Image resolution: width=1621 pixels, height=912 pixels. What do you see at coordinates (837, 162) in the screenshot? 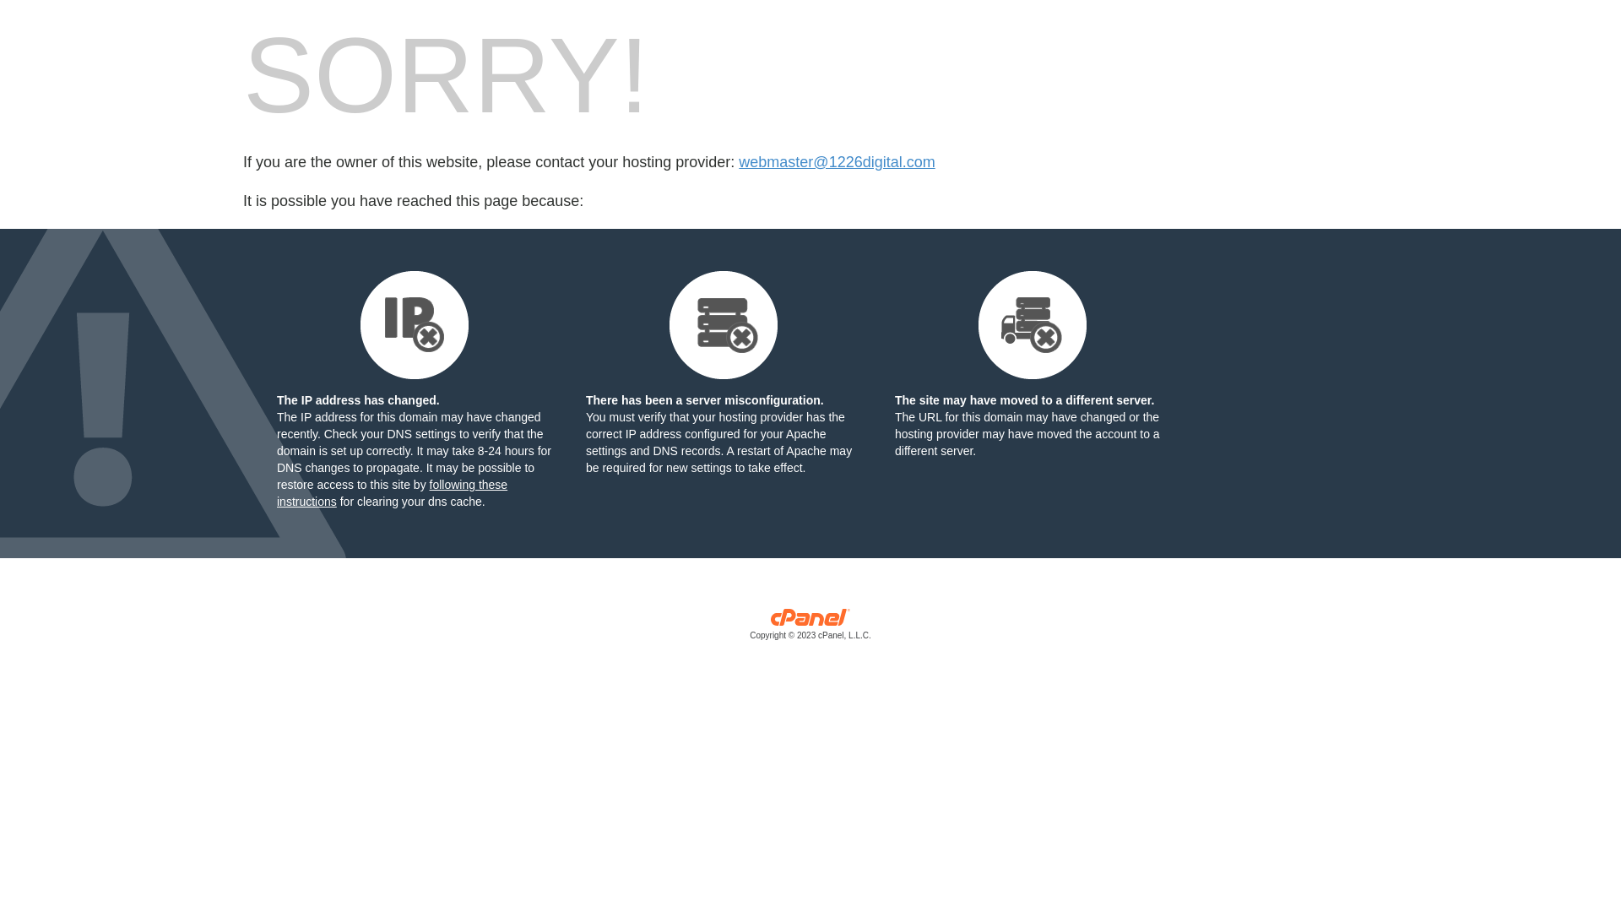
I see `webmaster@1226digital.com` at bounding box center [837, 162].